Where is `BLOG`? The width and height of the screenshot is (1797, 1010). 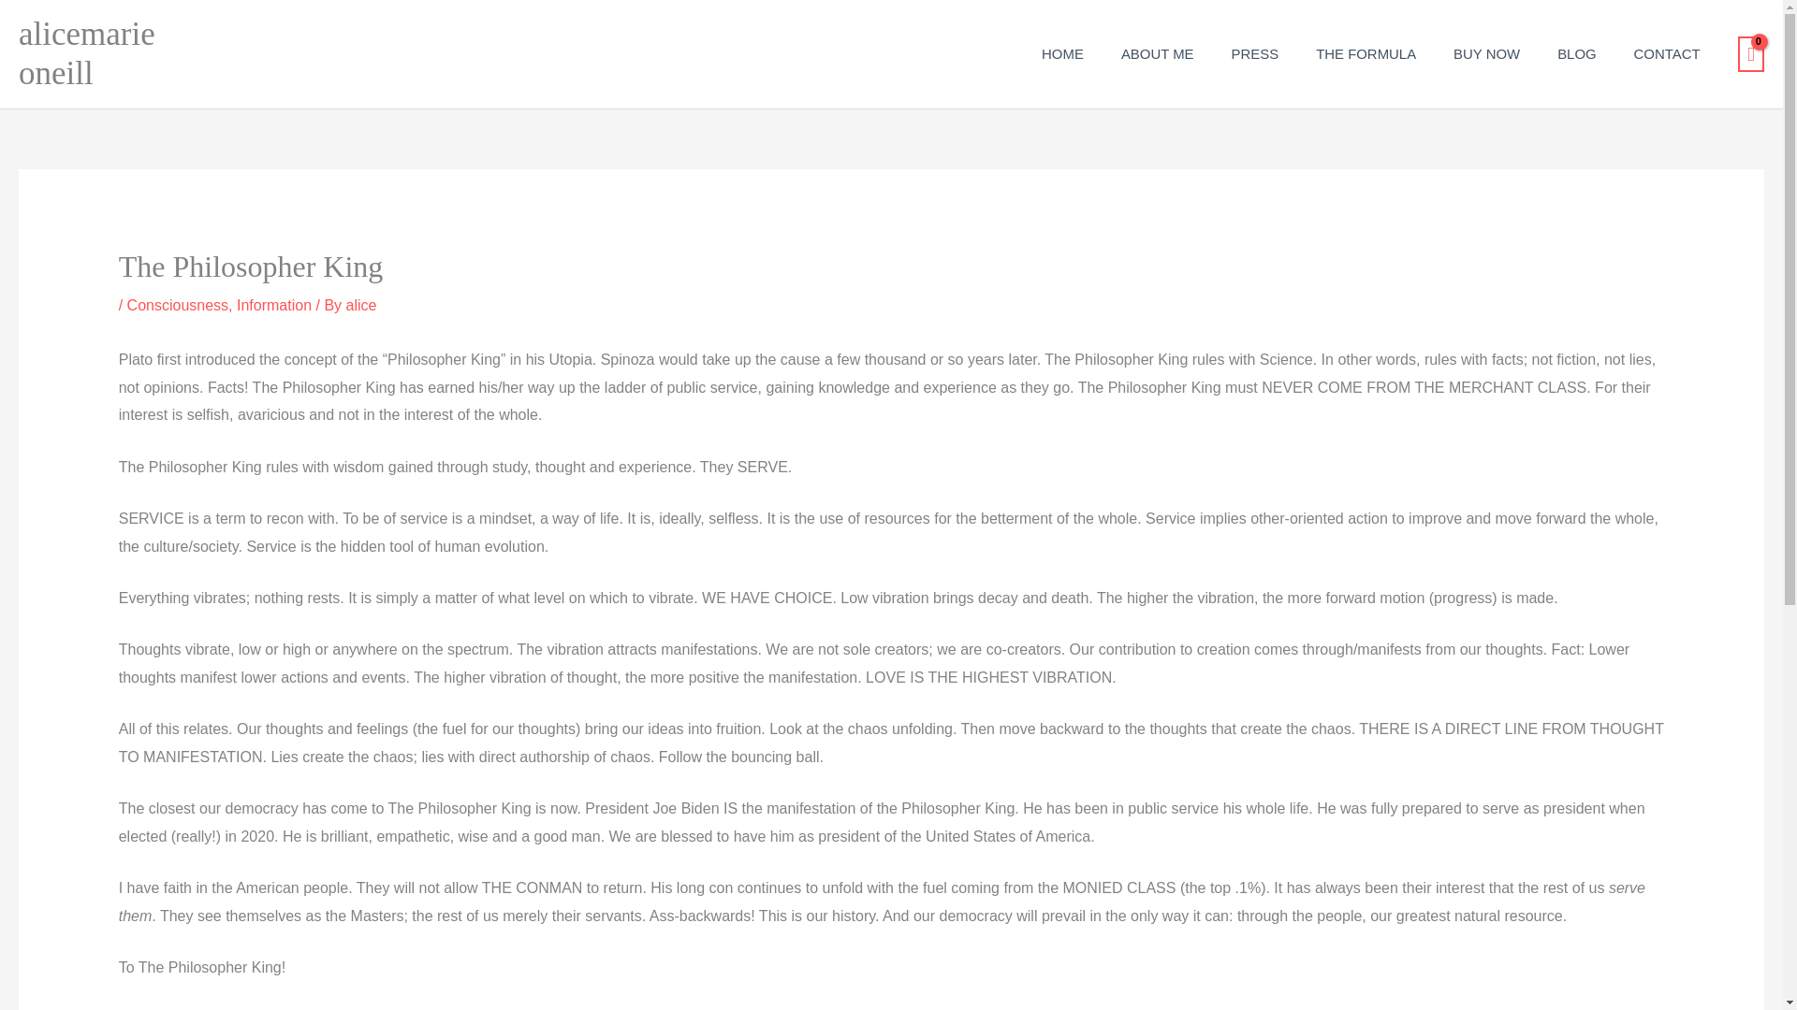
BLOG is located at coordinates (1576, 53).